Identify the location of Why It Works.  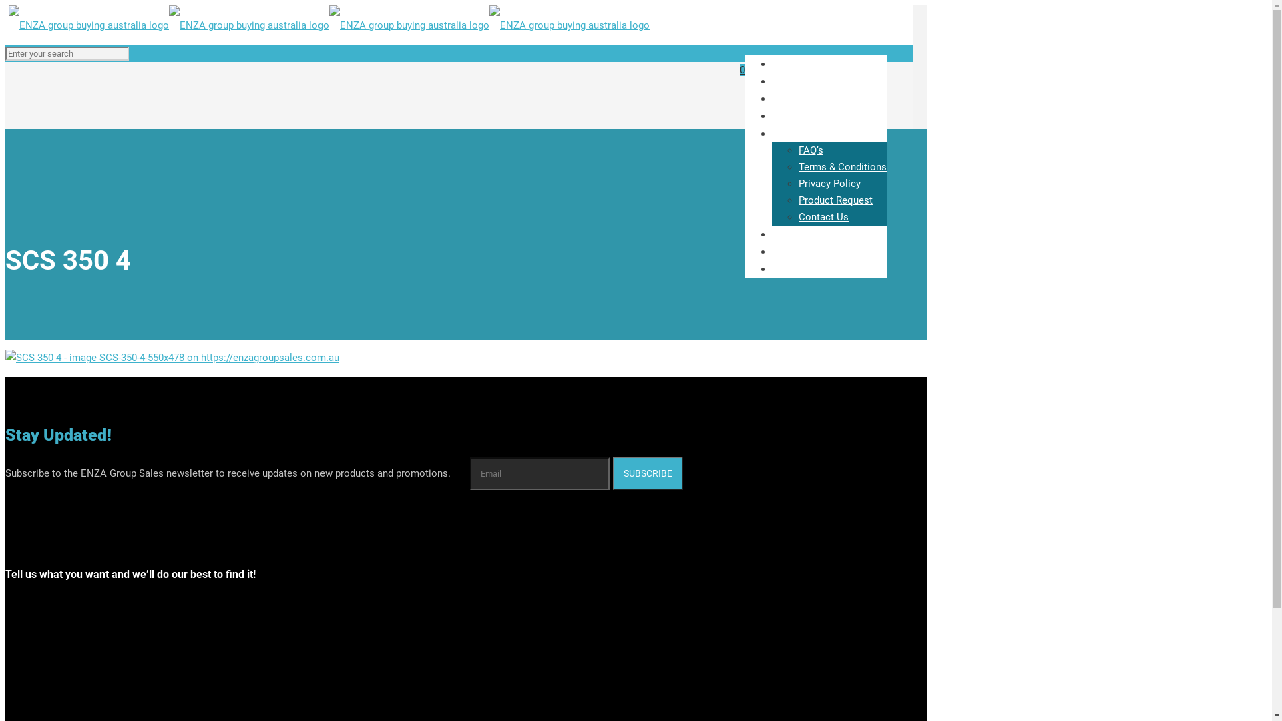
(811, 234).